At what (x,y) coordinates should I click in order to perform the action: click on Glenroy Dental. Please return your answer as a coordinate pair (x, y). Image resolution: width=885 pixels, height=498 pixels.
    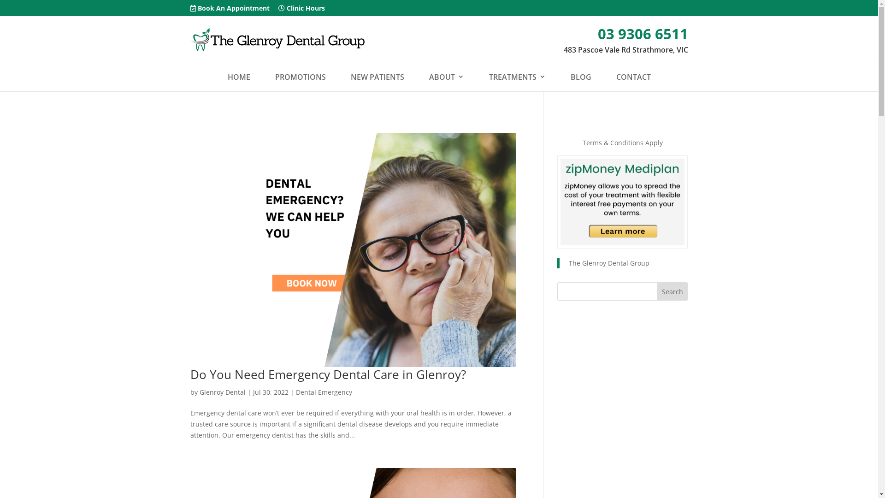
    Looking at the image, I should click on (222, 392).